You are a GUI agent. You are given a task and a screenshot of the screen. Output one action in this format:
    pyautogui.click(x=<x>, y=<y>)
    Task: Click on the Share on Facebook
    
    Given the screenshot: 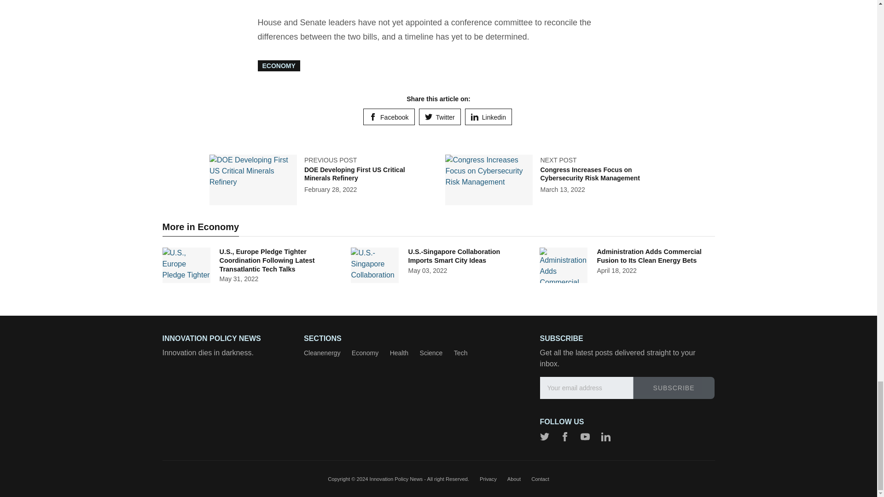 What is the action you would take?
    pyautogui.click(x=389, y=117)
    